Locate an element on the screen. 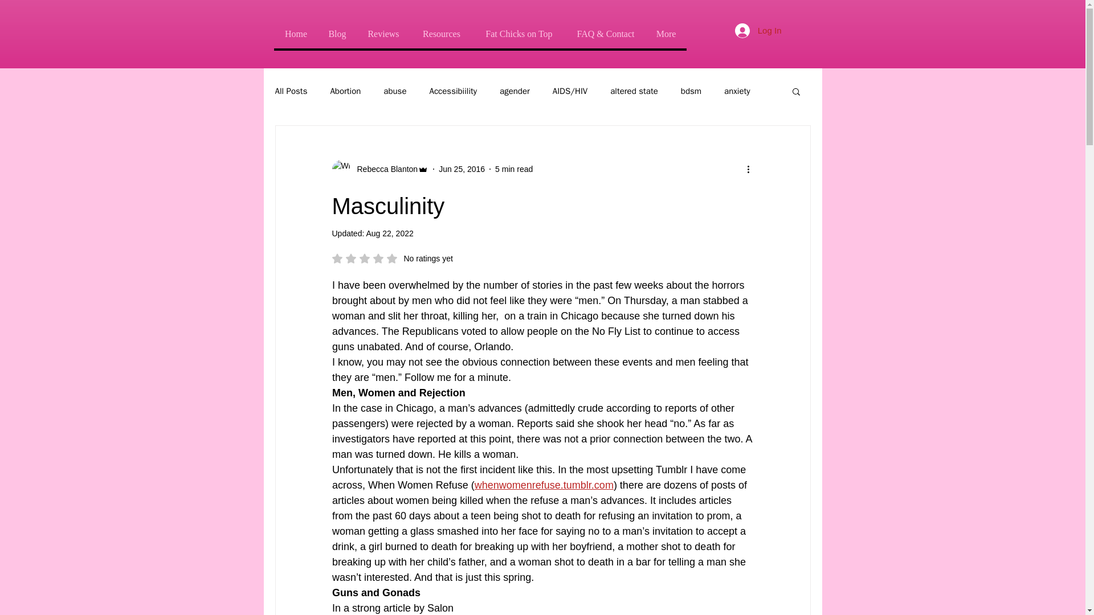 The height and width of the screenshot is (615, 1094). Home is located at coordinates (296, 34).